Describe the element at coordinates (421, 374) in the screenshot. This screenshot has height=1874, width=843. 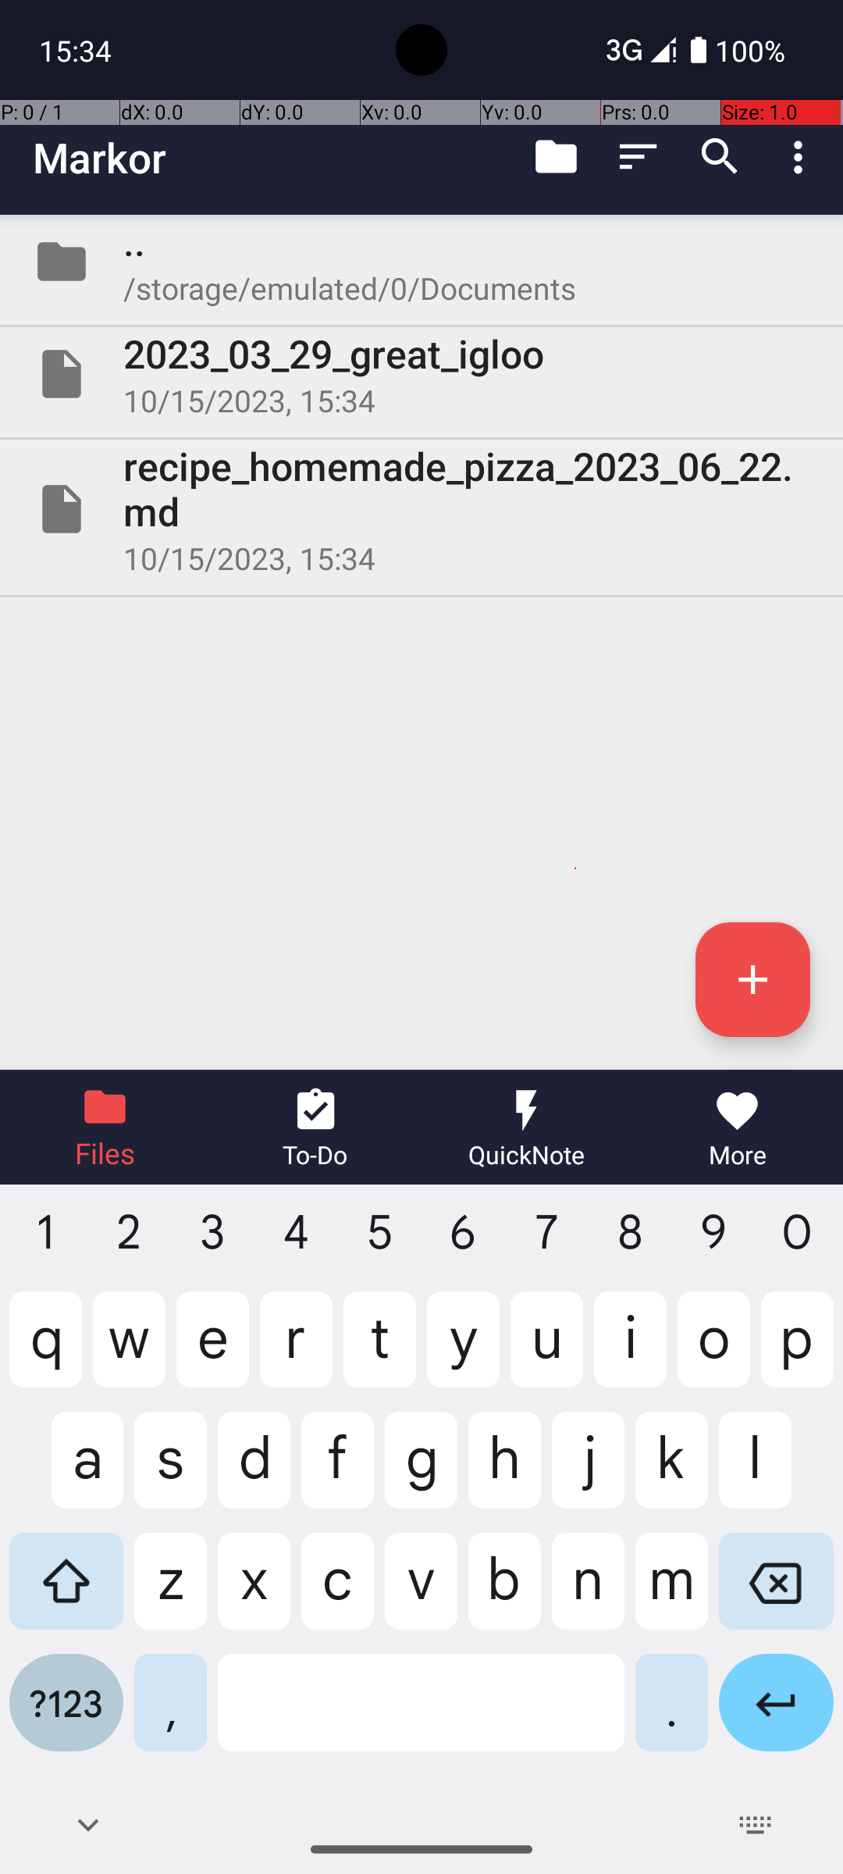
I see `File 2023_03_29_great_igloo ` at that location.